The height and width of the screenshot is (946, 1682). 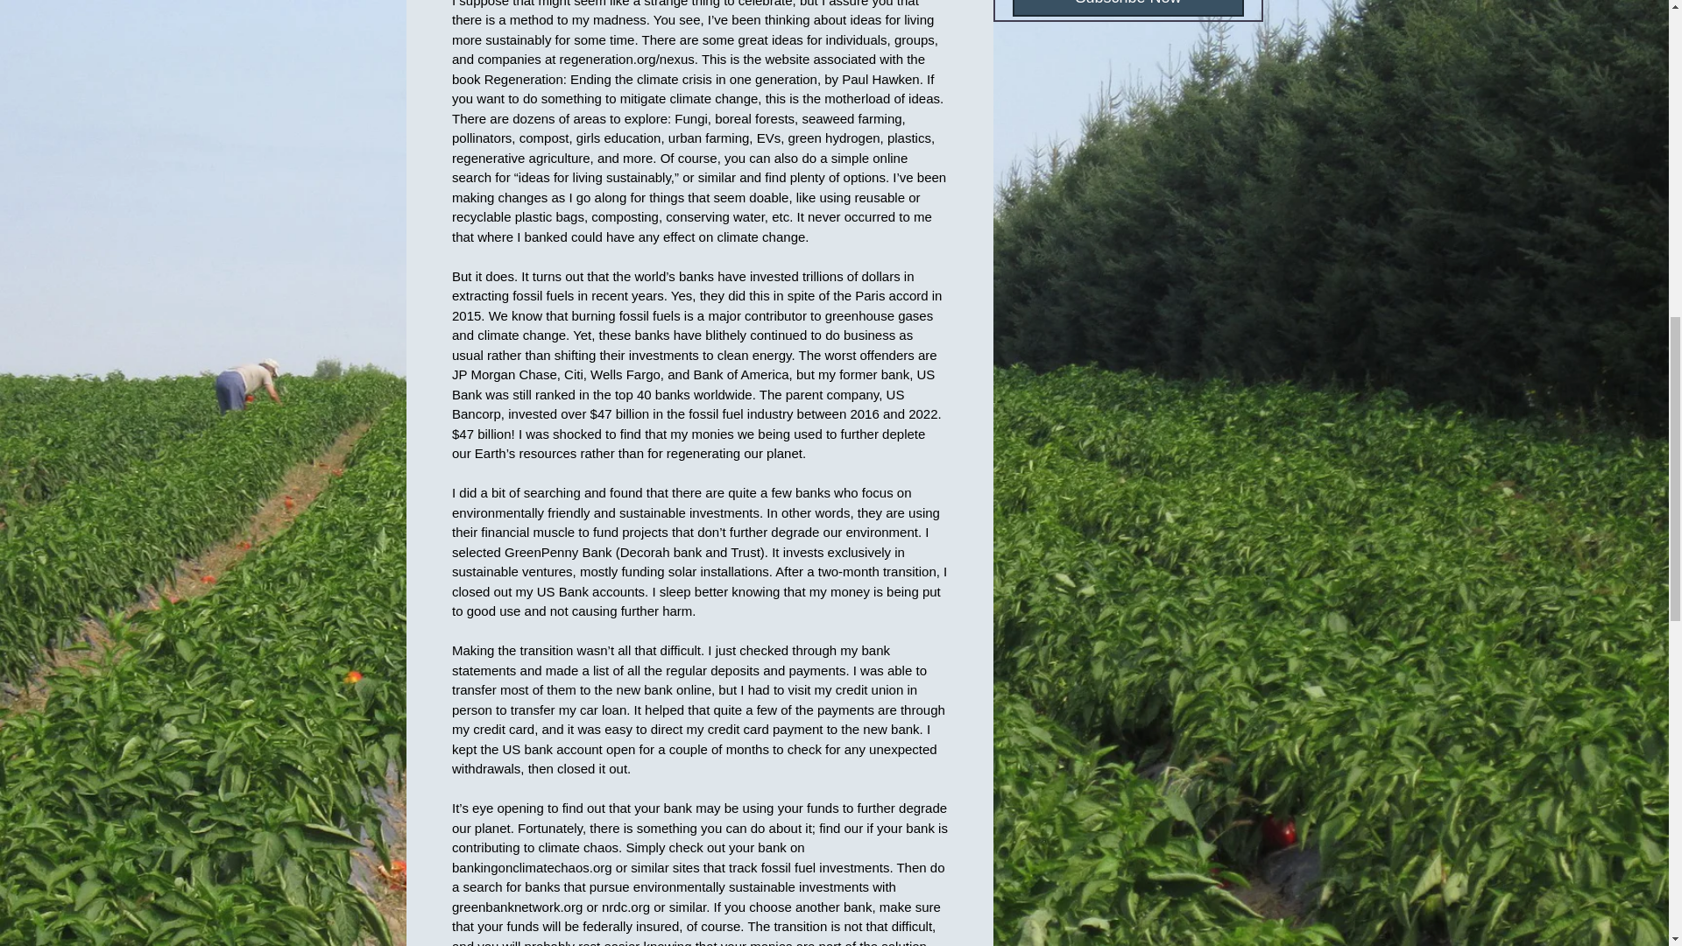 I want to click on bankingonclimatechaos.org, so click(x=532, y=867).